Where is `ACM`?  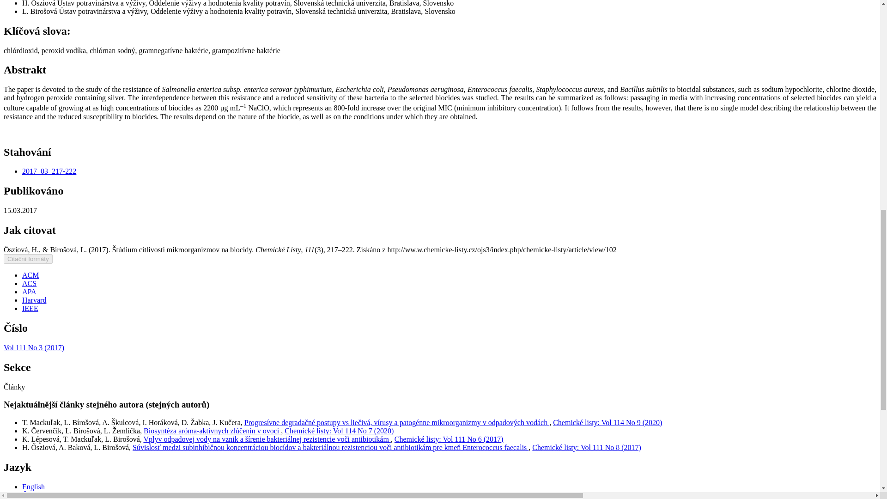
ACM is located at coordinates (30, 275).